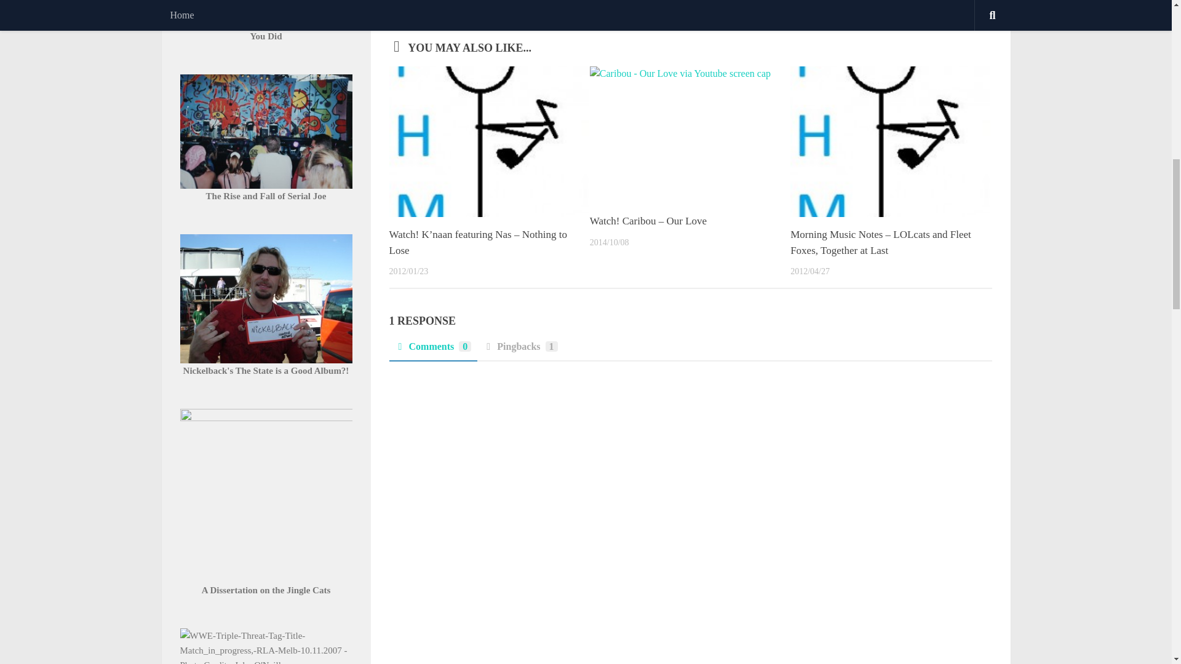  Describe the element at coordinates (520, 350) in the screenshot. I see `Pingbacks1` at that location.